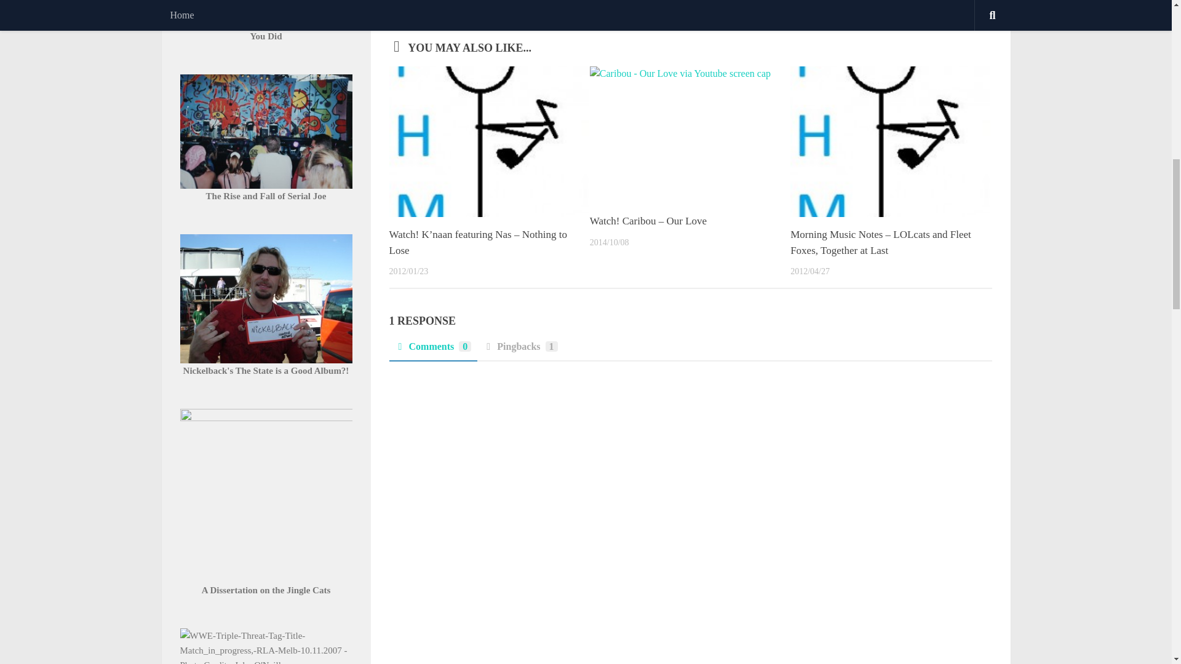  Describe the element at coordinates (520, 350) in the screenshot. I see `Pingbacks1` at that location.